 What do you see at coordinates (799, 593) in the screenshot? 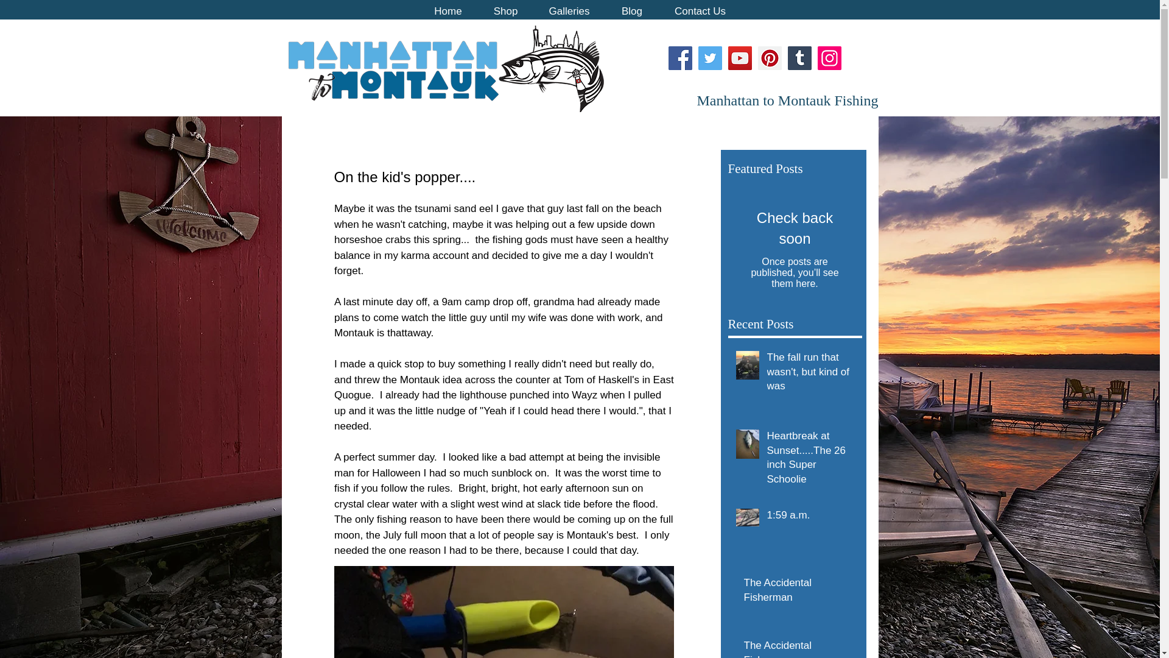
I see `The Accidental Fisherman` at bounding box center [799, 593].